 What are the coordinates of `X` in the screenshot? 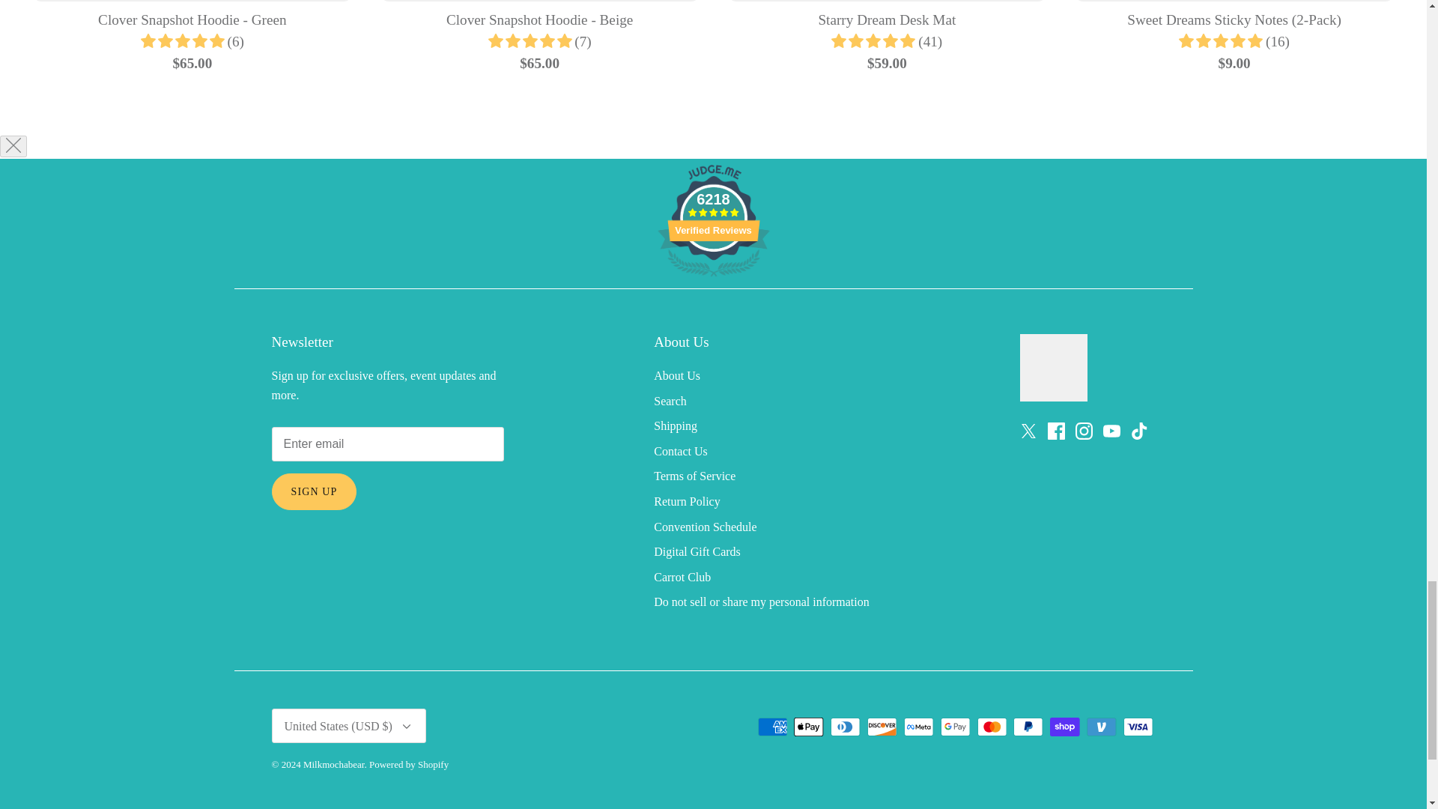 It's located at (1028, 431).